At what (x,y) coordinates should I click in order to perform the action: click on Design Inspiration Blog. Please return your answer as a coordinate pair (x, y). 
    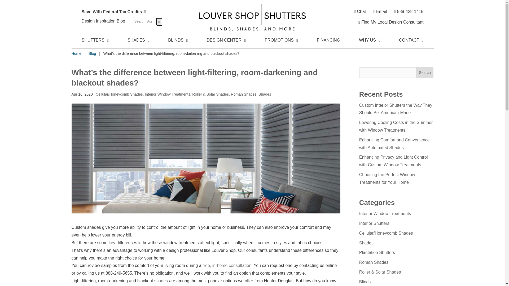
    Looking at the image, I should click on (103, 21).